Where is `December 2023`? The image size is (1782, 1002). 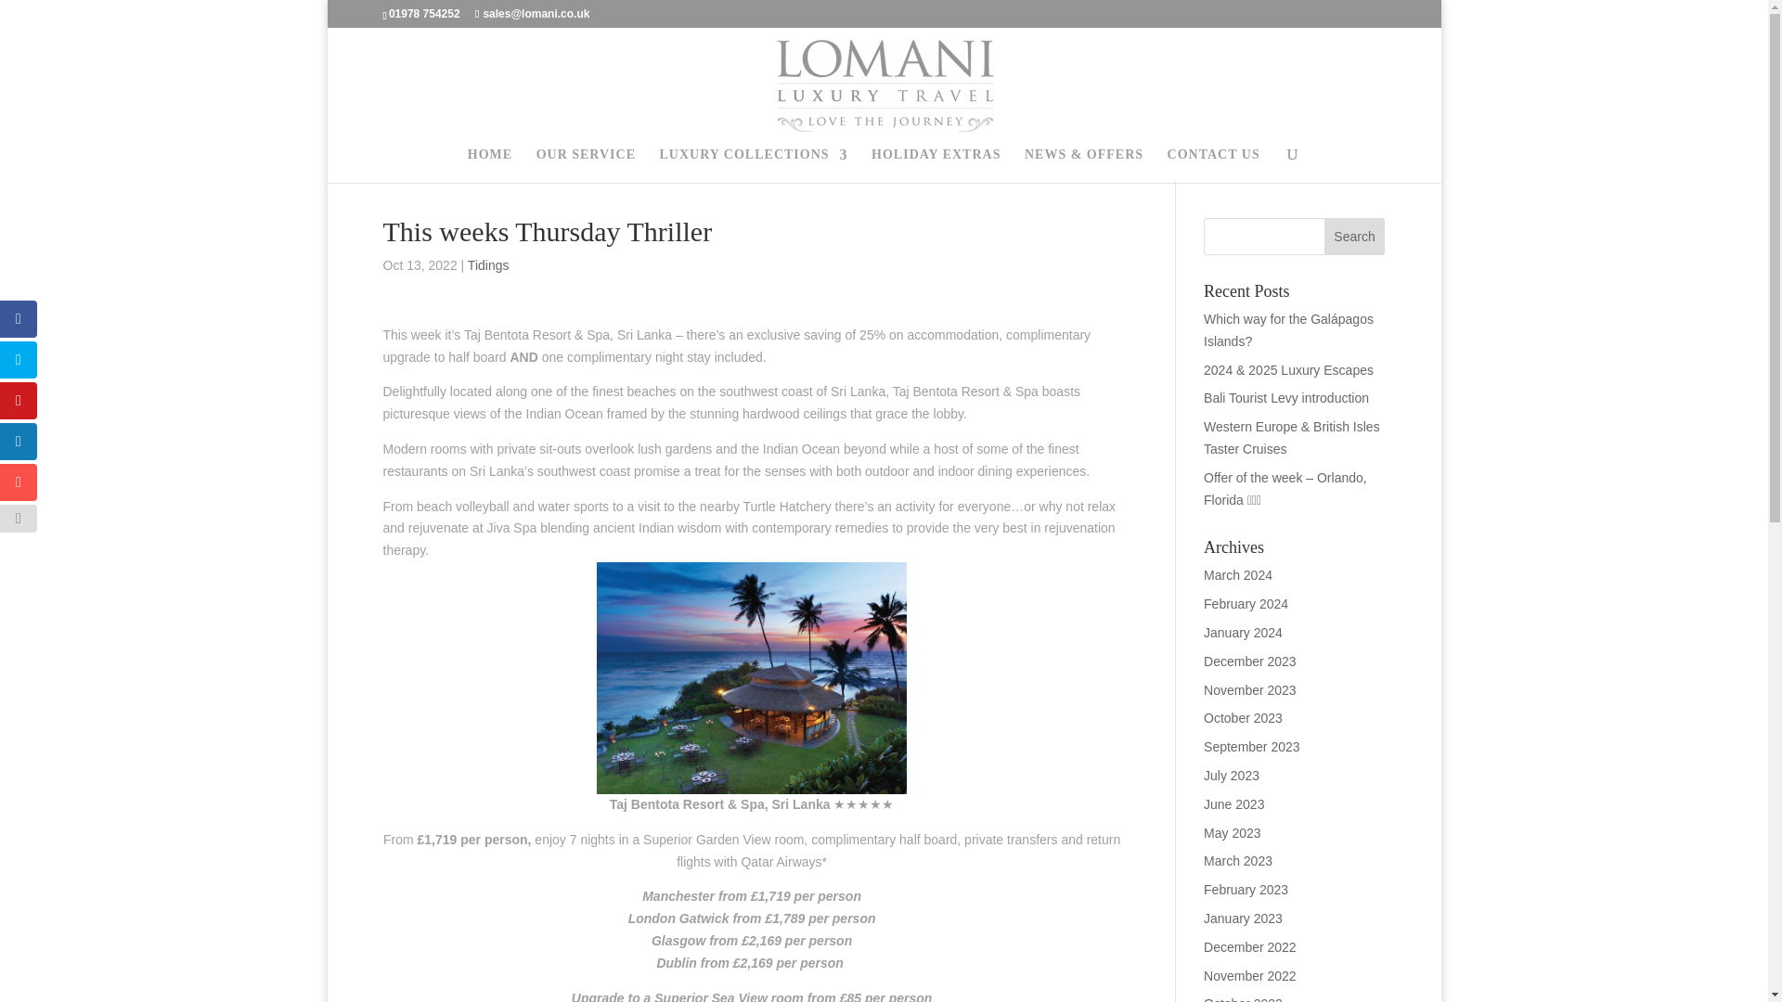
December 2023 is located at coordinates (1250, 662).